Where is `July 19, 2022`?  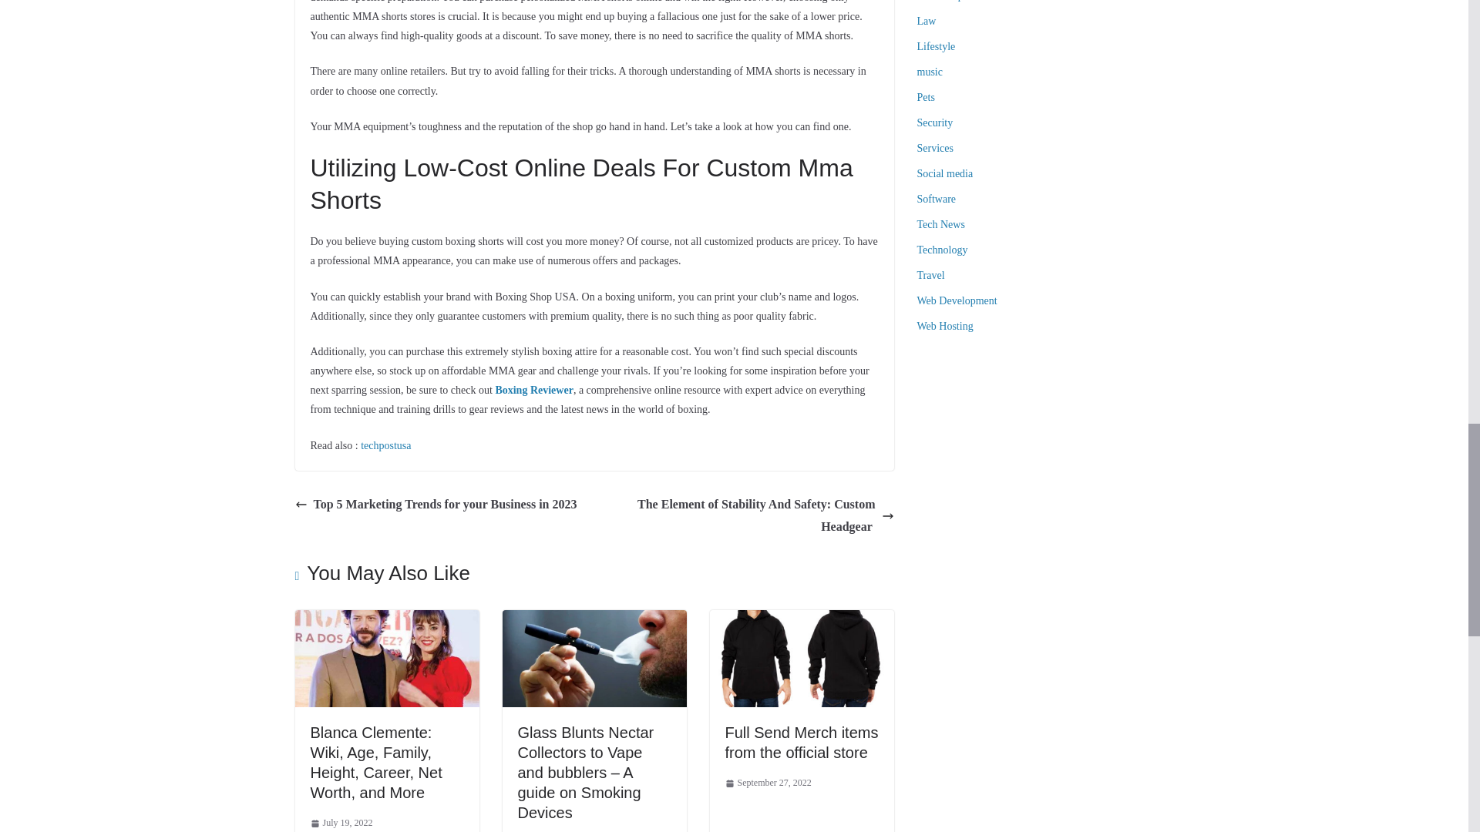
July 19, 2022 is located at coordinates (341, 824).